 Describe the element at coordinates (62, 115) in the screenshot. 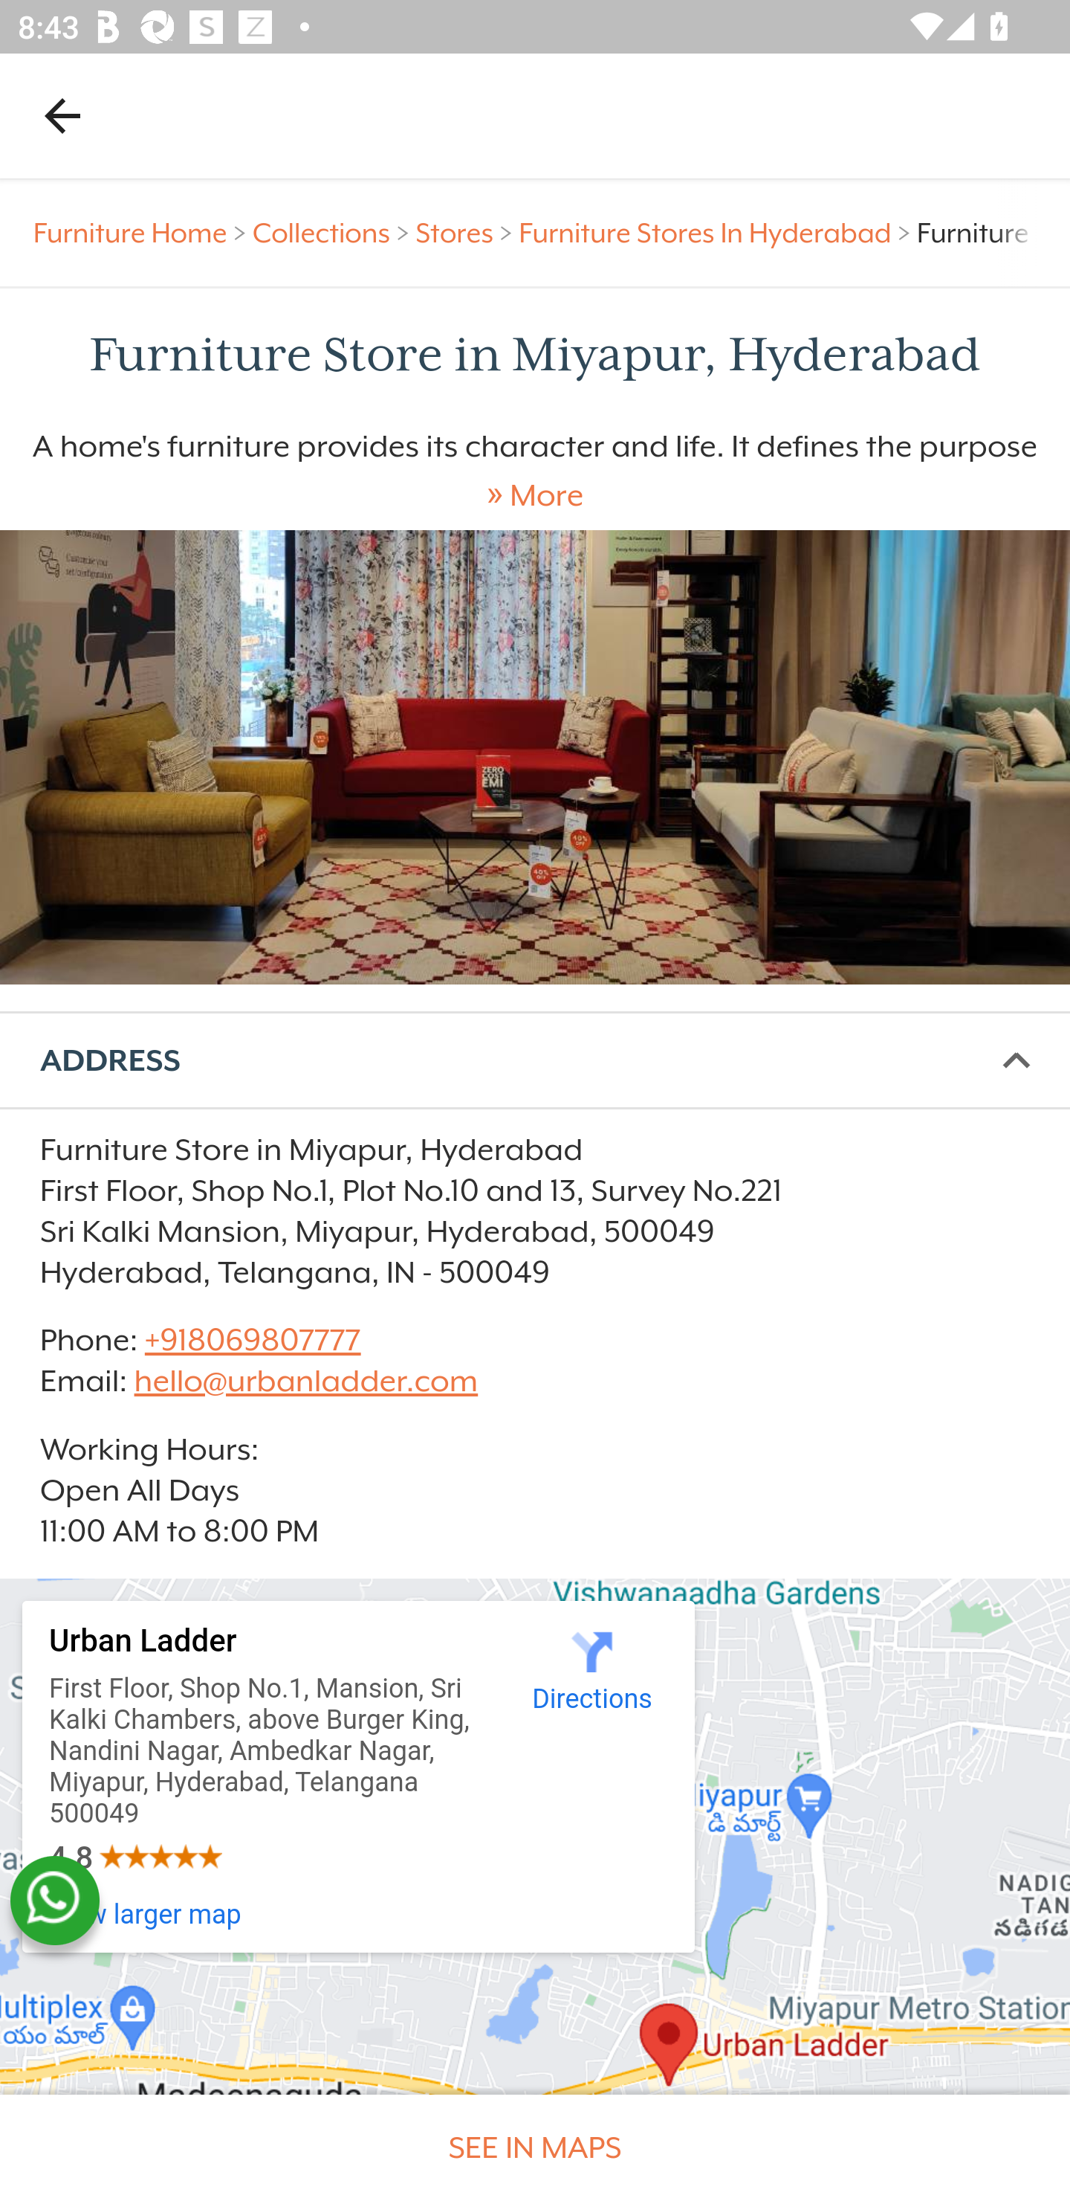

I see `Navigate up` at that location.